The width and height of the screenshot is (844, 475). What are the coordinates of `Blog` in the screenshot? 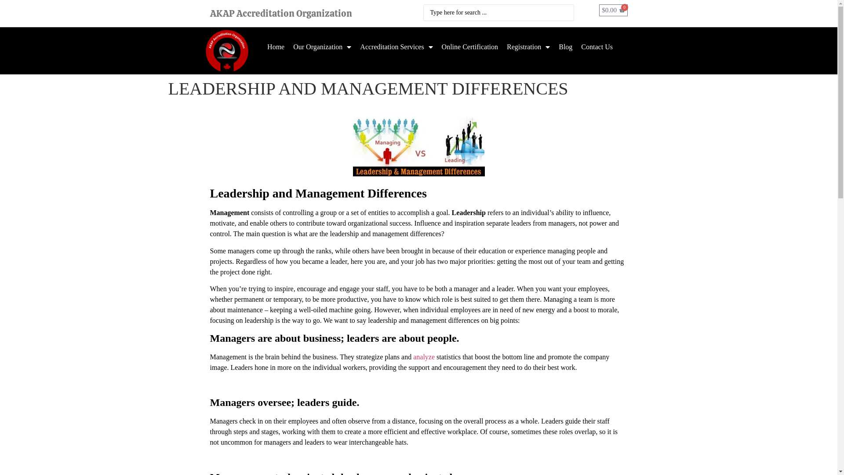 It's located at (565, 47).